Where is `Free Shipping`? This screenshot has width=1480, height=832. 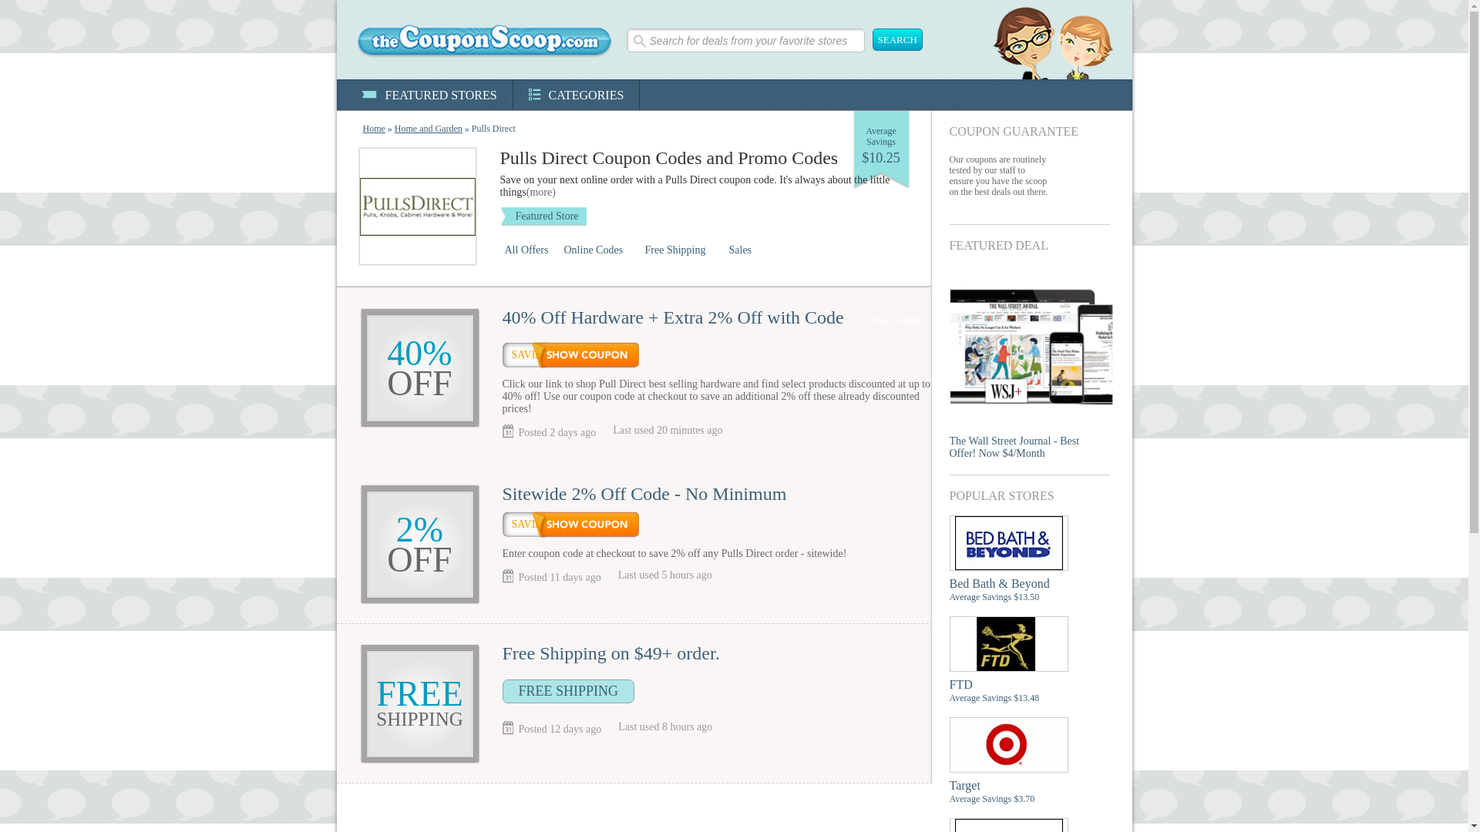 Free Shipping is located at coordinates (681, 250).